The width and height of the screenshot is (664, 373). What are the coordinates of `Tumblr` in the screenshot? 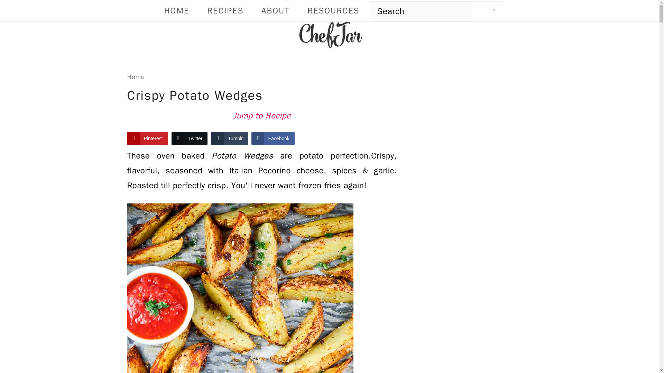 It's located at (229, 138).